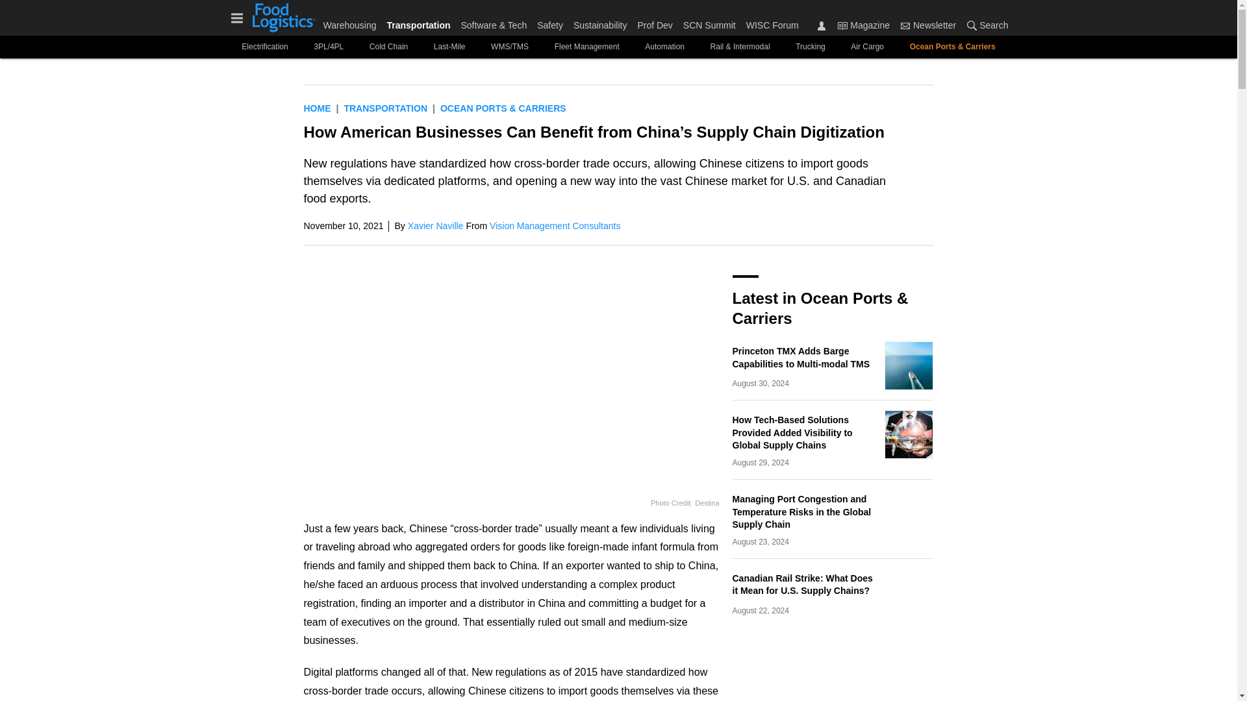 This screenshot has height=701, width=1247. Describe the element at coordinates (770, 22) in the screenshot. I see `WISC Forum` at that location.